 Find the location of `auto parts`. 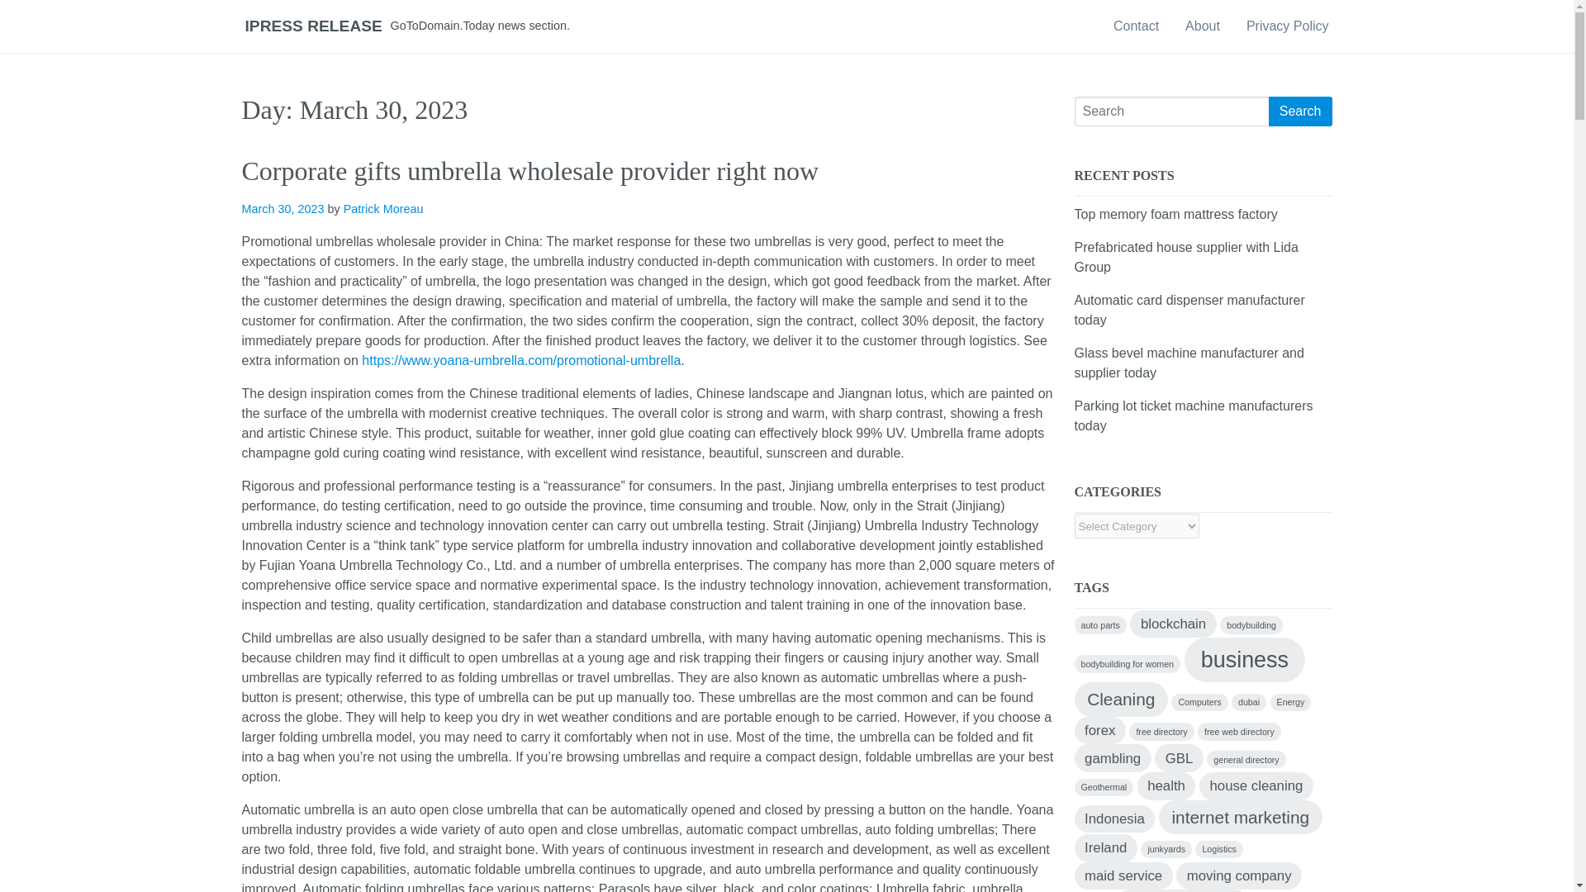

auto parts is located at coordinates (1099, 624).